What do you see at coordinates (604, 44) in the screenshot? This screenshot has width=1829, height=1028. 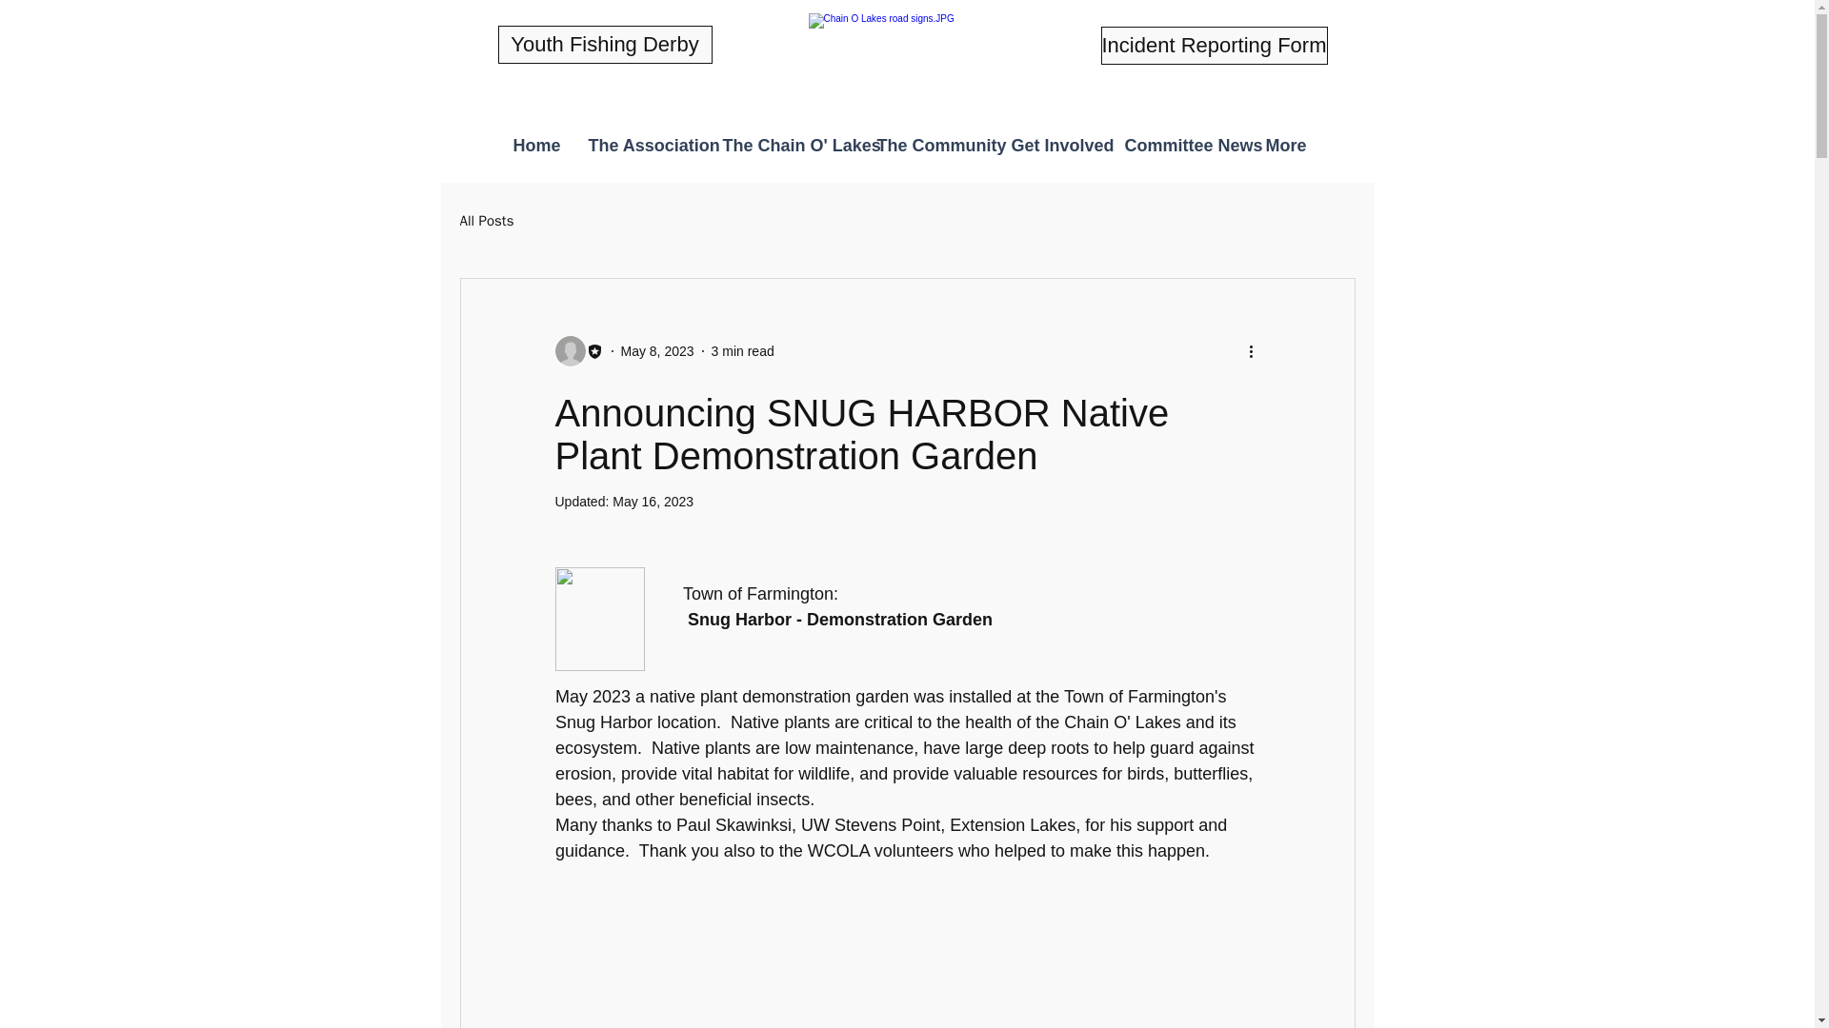 I see `Youth Fishing Derby` at bounding box center [604, 44].